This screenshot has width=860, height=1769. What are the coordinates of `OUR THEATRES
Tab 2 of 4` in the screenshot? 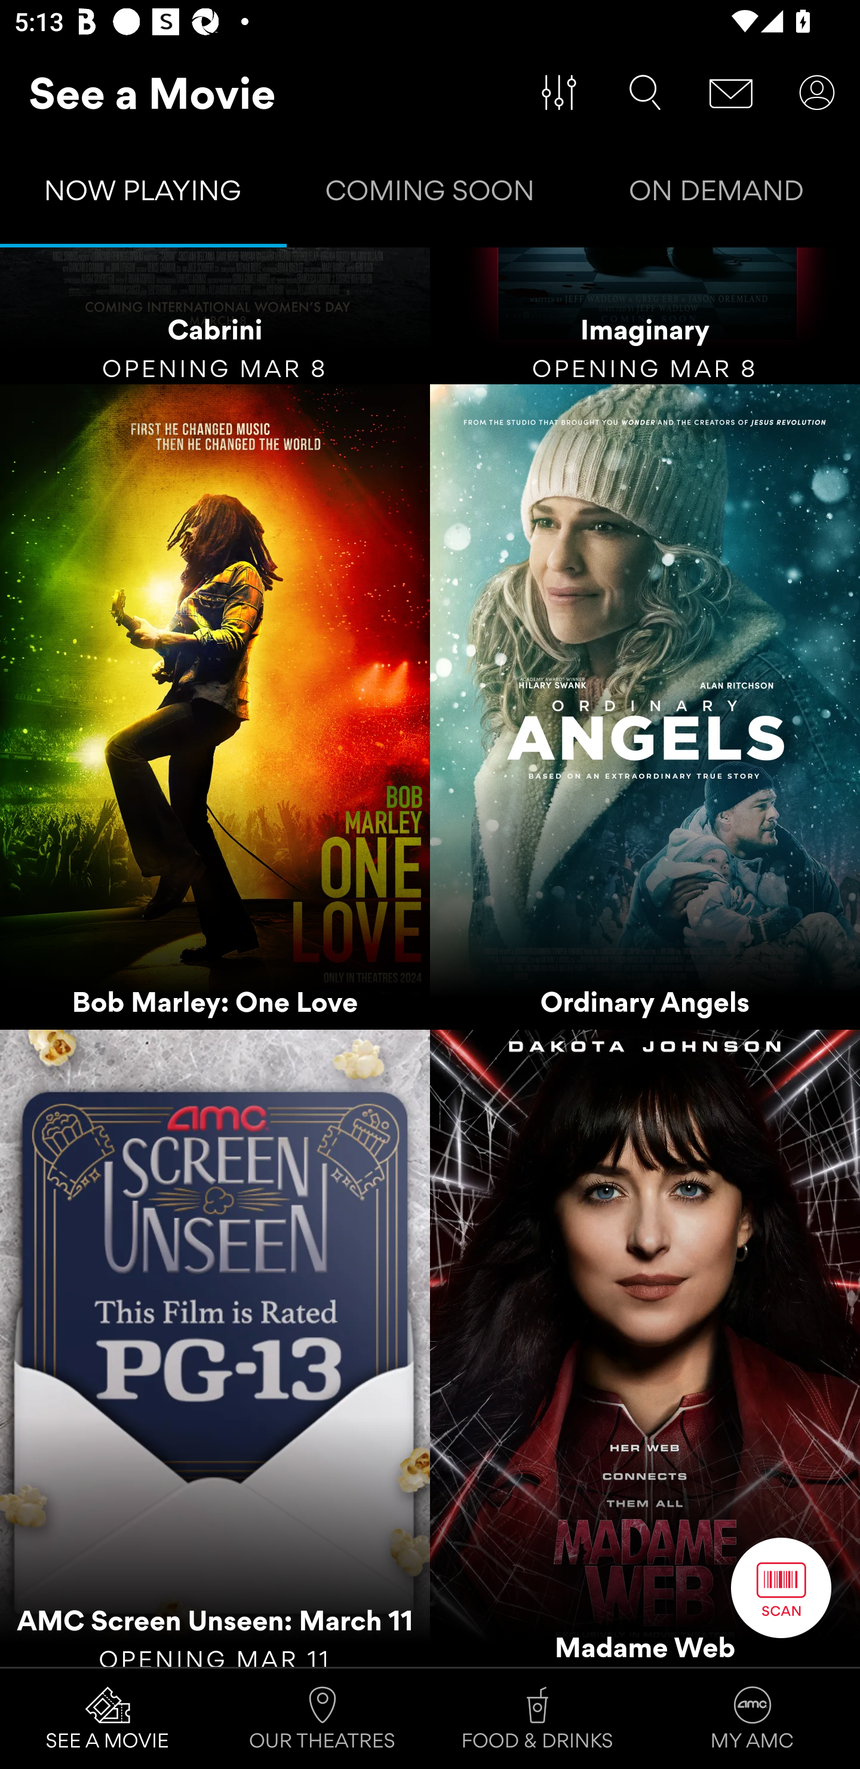 It's located at (322, 1719).